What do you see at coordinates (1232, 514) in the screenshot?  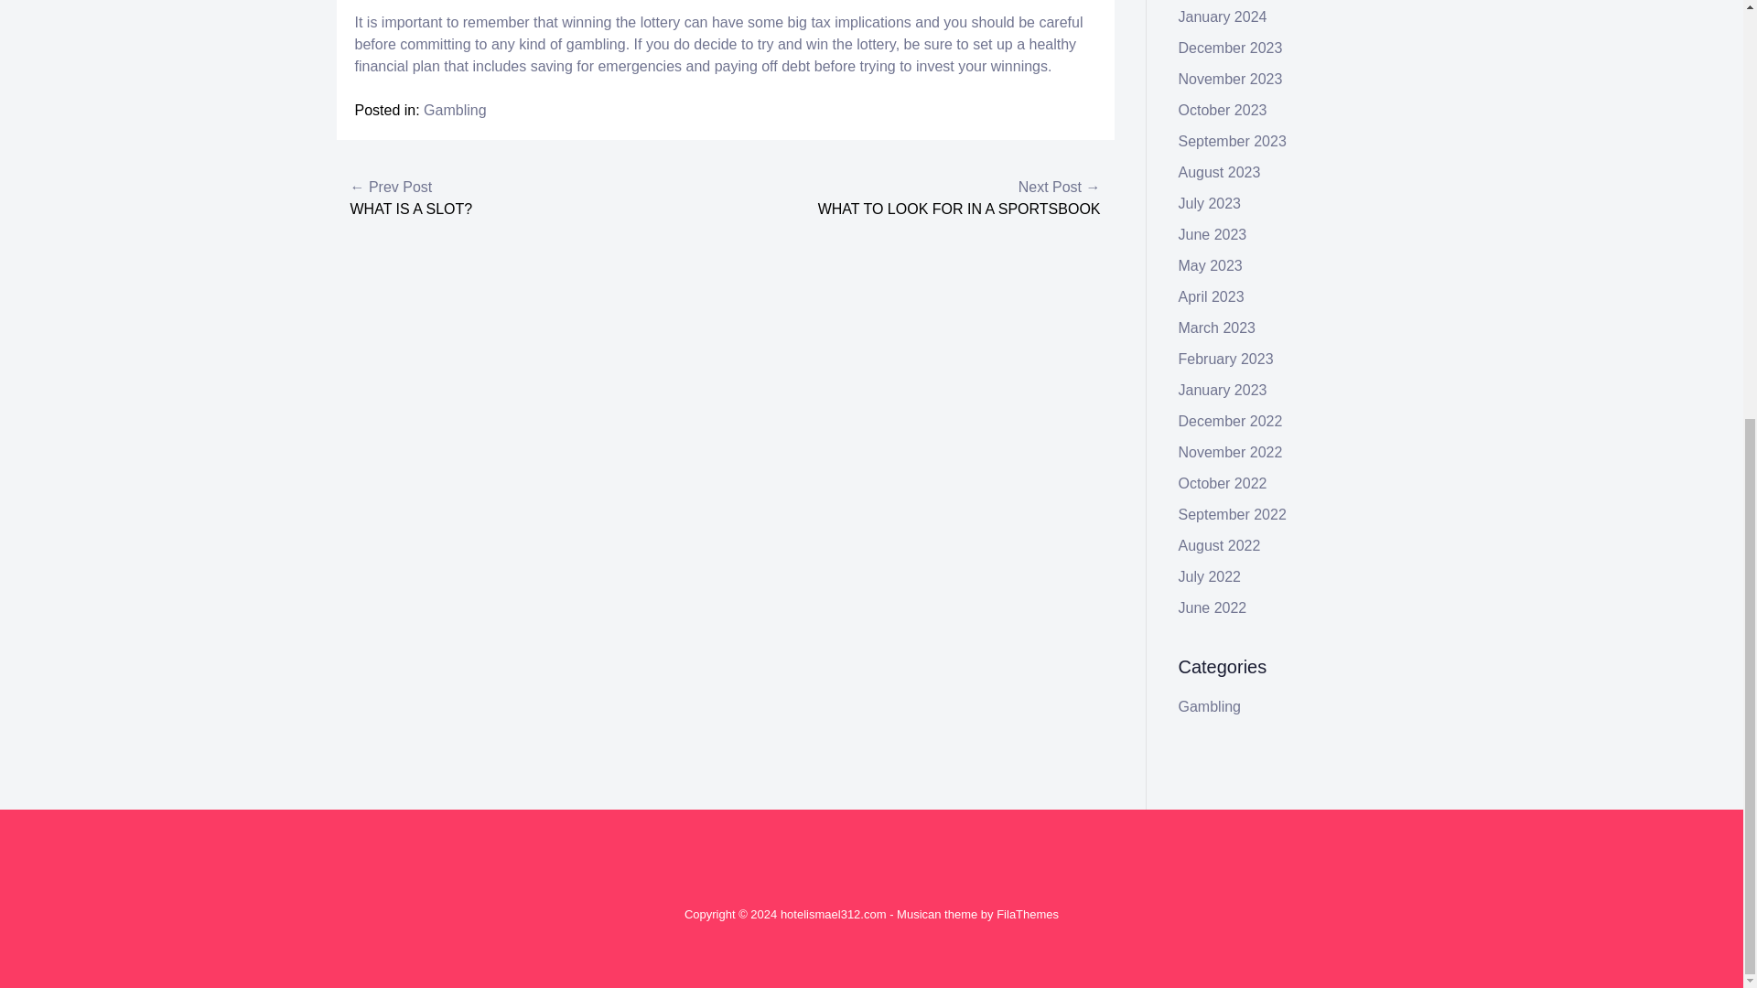 I see `September 2022` at bounding box center [1232, 514].